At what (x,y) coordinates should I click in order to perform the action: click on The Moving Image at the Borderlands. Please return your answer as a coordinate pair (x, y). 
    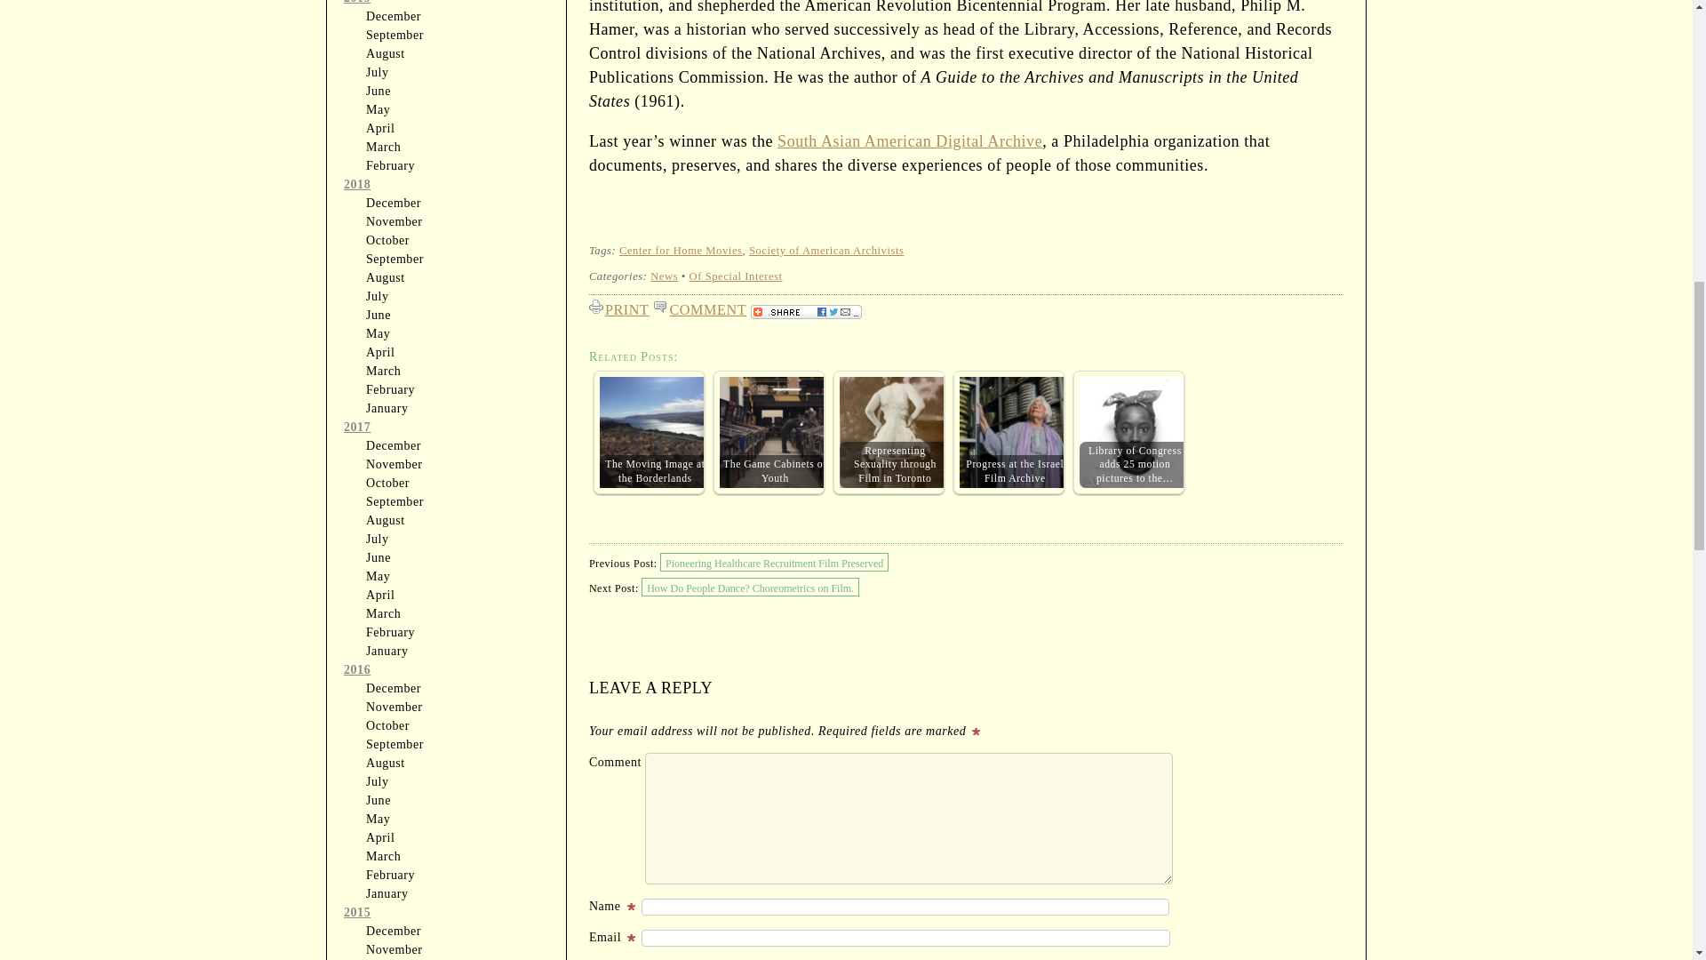
    Looking at the image, I should click on (656, 432).